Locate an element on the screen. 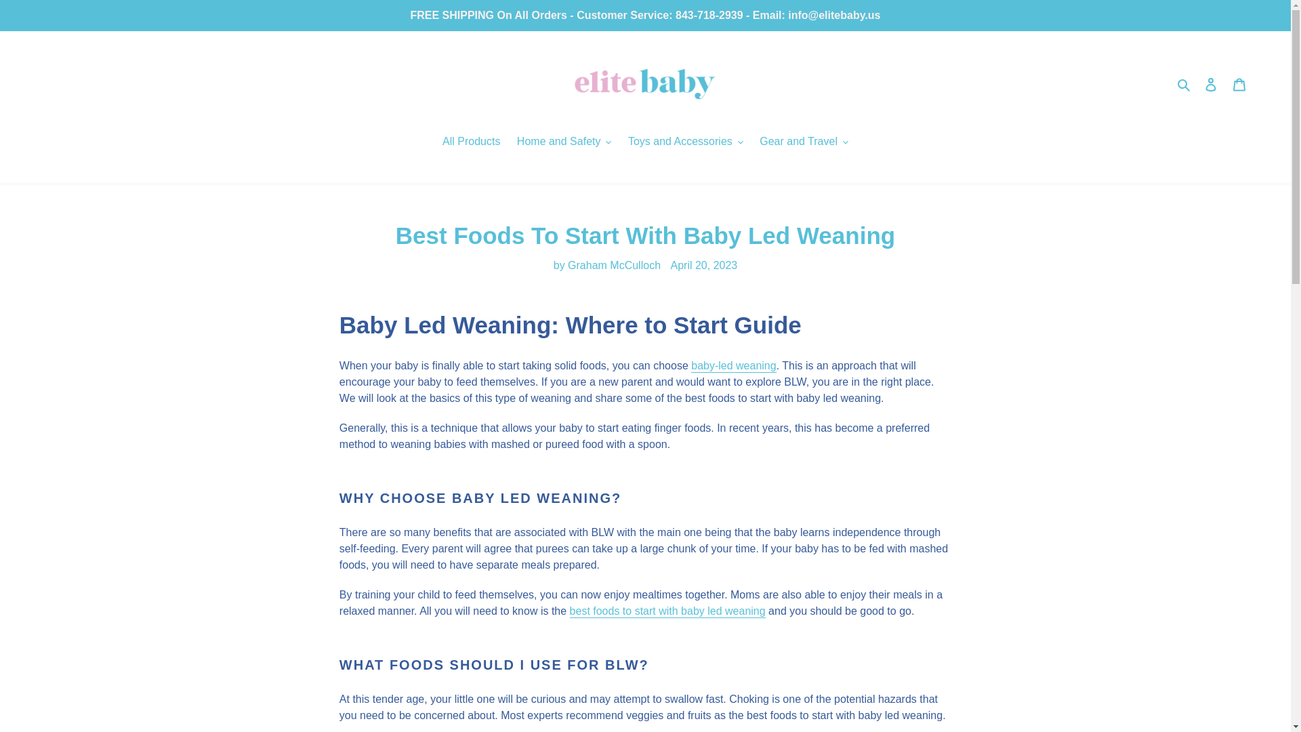 Image resolution: width=1301 pixels, height=732 pixels. Search is located at coordinates (1184, 84).